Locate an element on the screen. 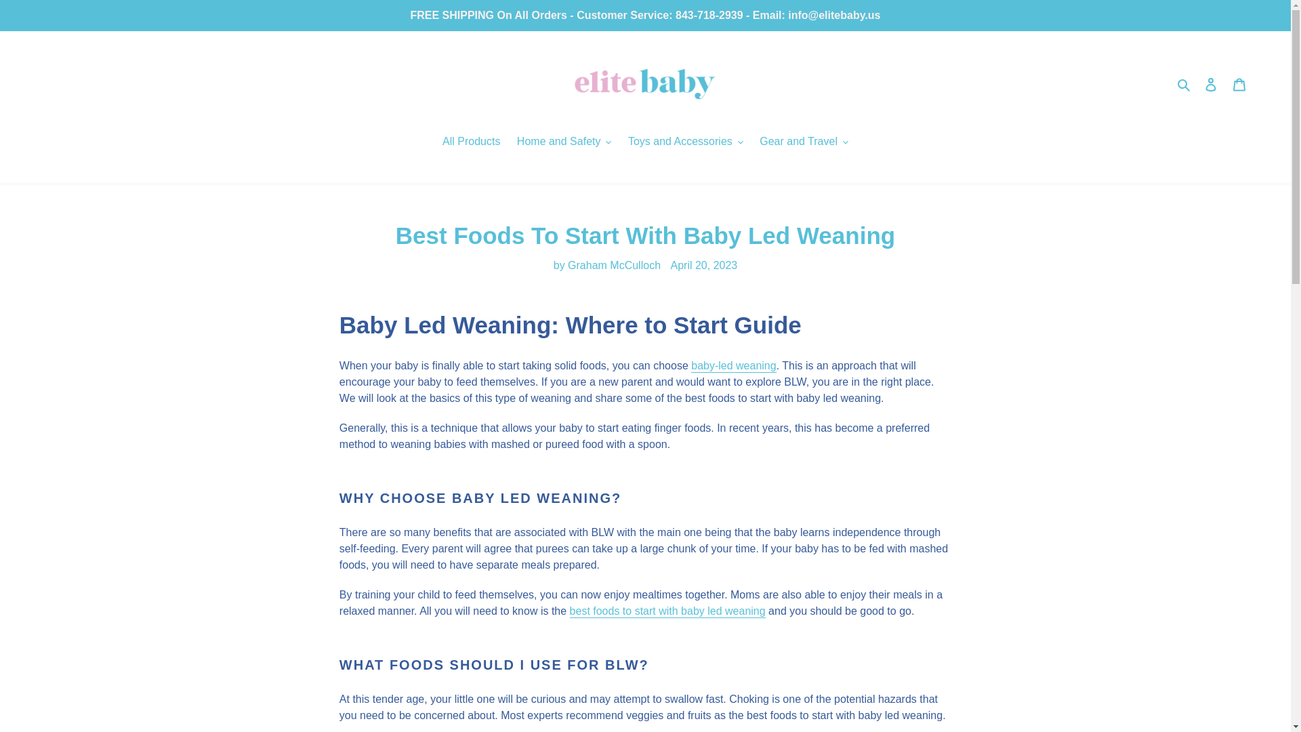 Image resolution: width=1301 pixels, height=732 pixels. Search is located at coordinates (1184, 84).